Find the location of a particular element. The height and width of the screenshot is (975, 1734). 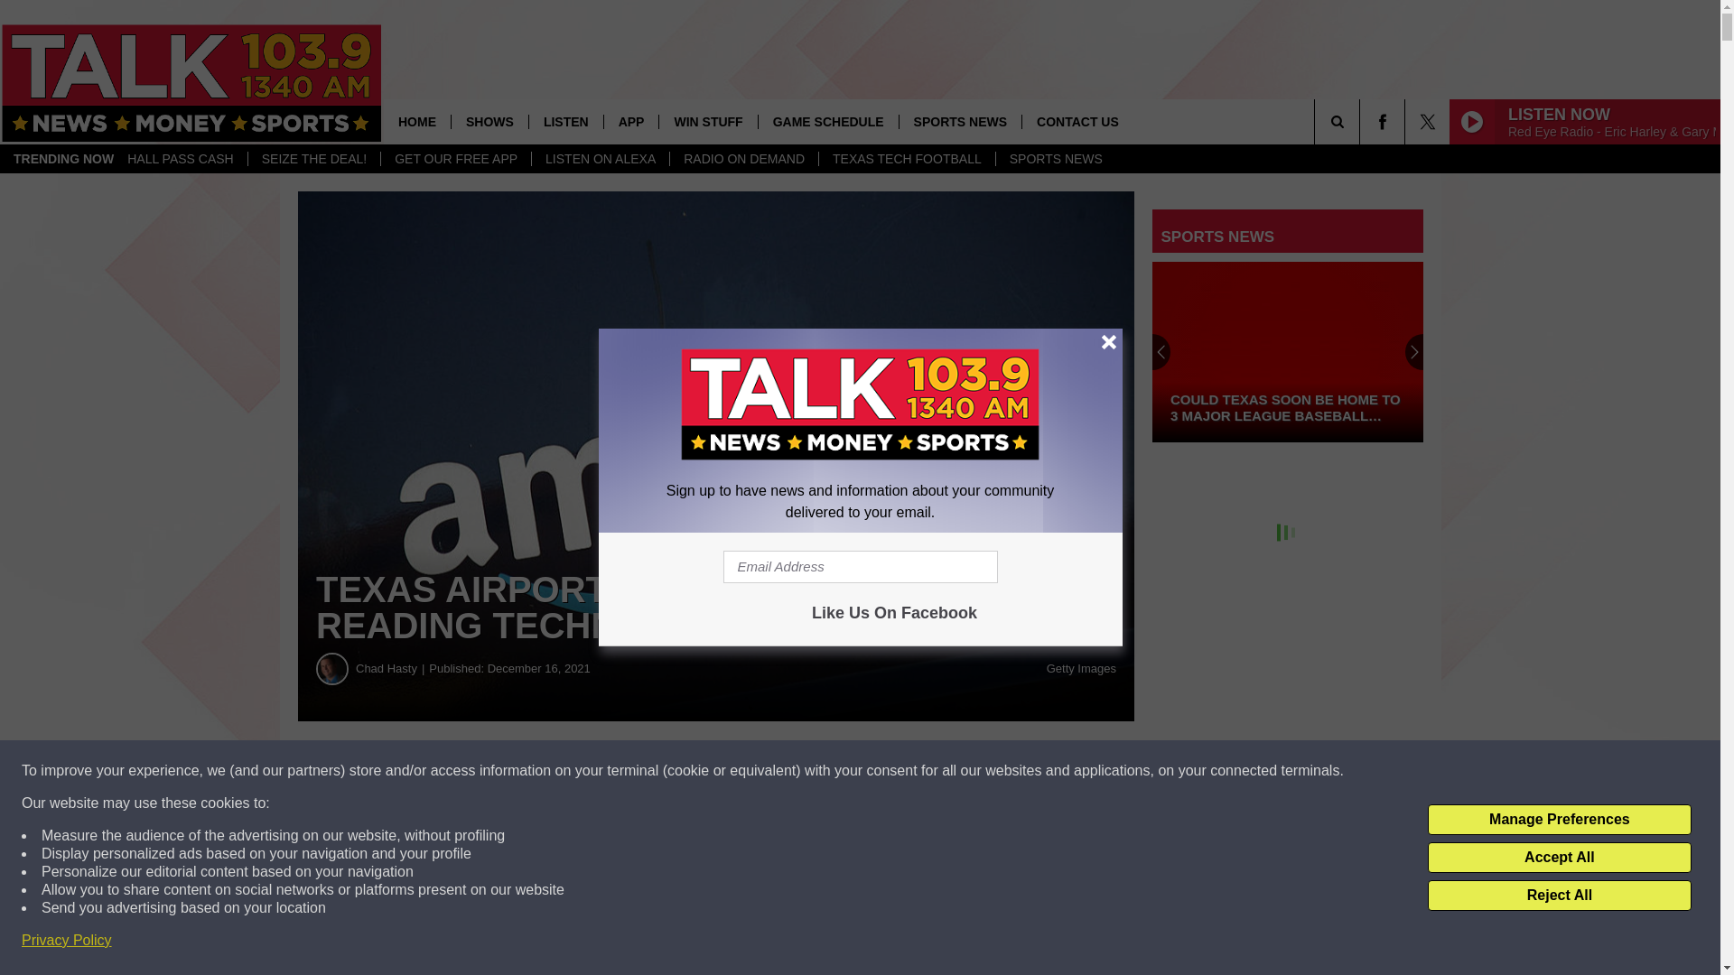

HALL PASS CASH is located at coordinates (181, 159).